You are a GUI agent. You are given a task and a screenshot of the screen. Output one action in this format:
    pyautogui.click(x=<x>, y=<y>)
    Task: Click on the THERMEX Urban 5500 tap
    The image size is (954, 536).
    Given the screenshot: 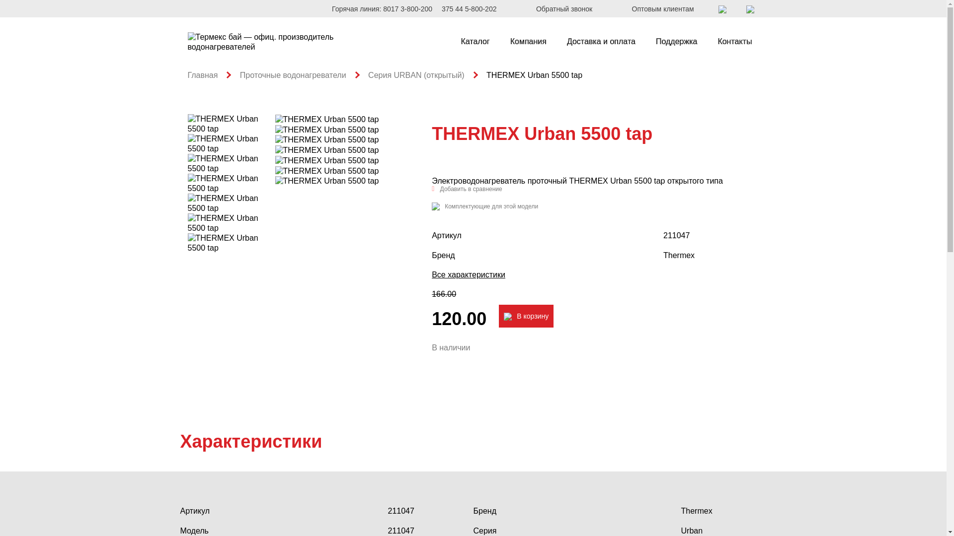 What is the action you would take?
    pyautogui.click(x=327, y=120)
    